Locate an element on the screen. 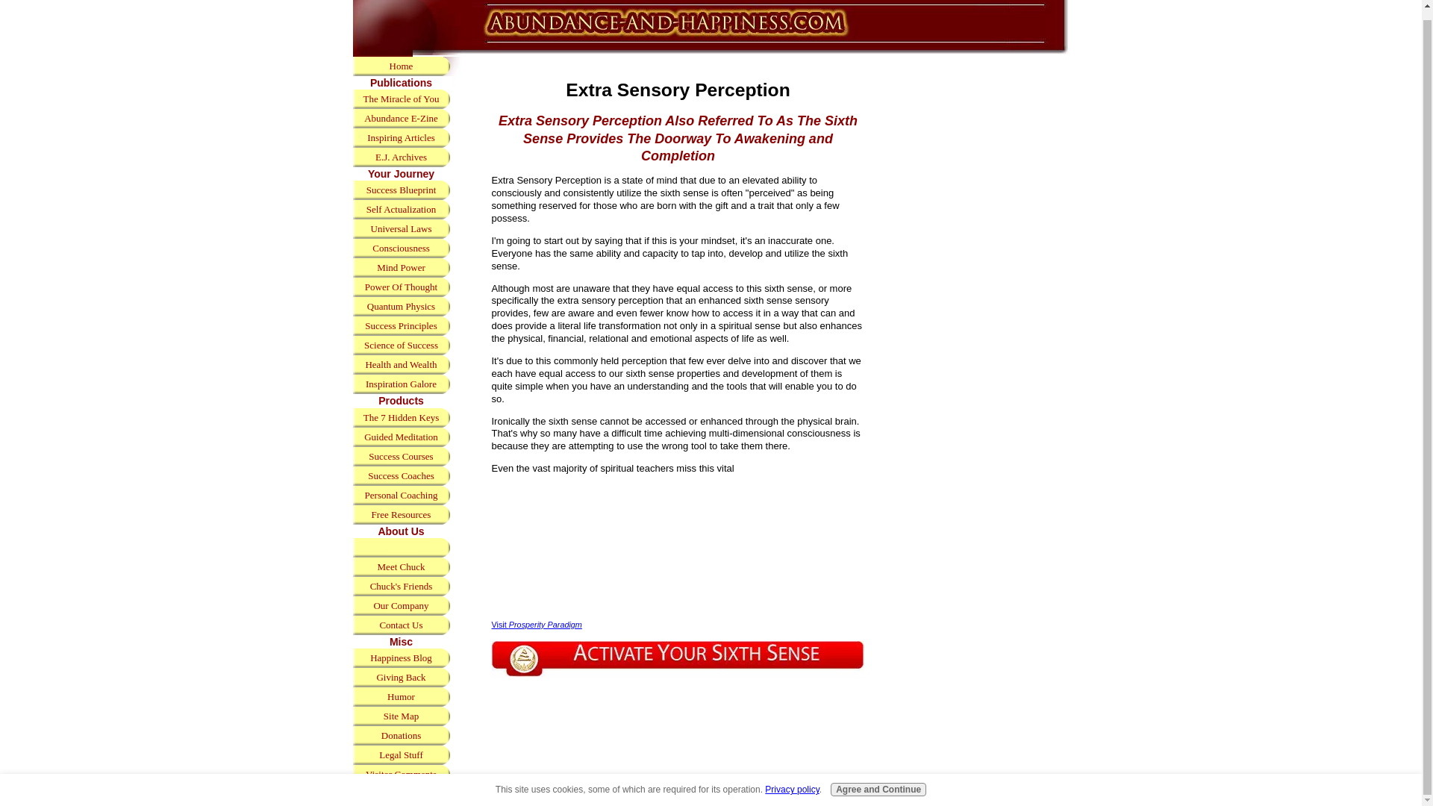  The 7 Hidden Keys is located at coordinates (401, 418).